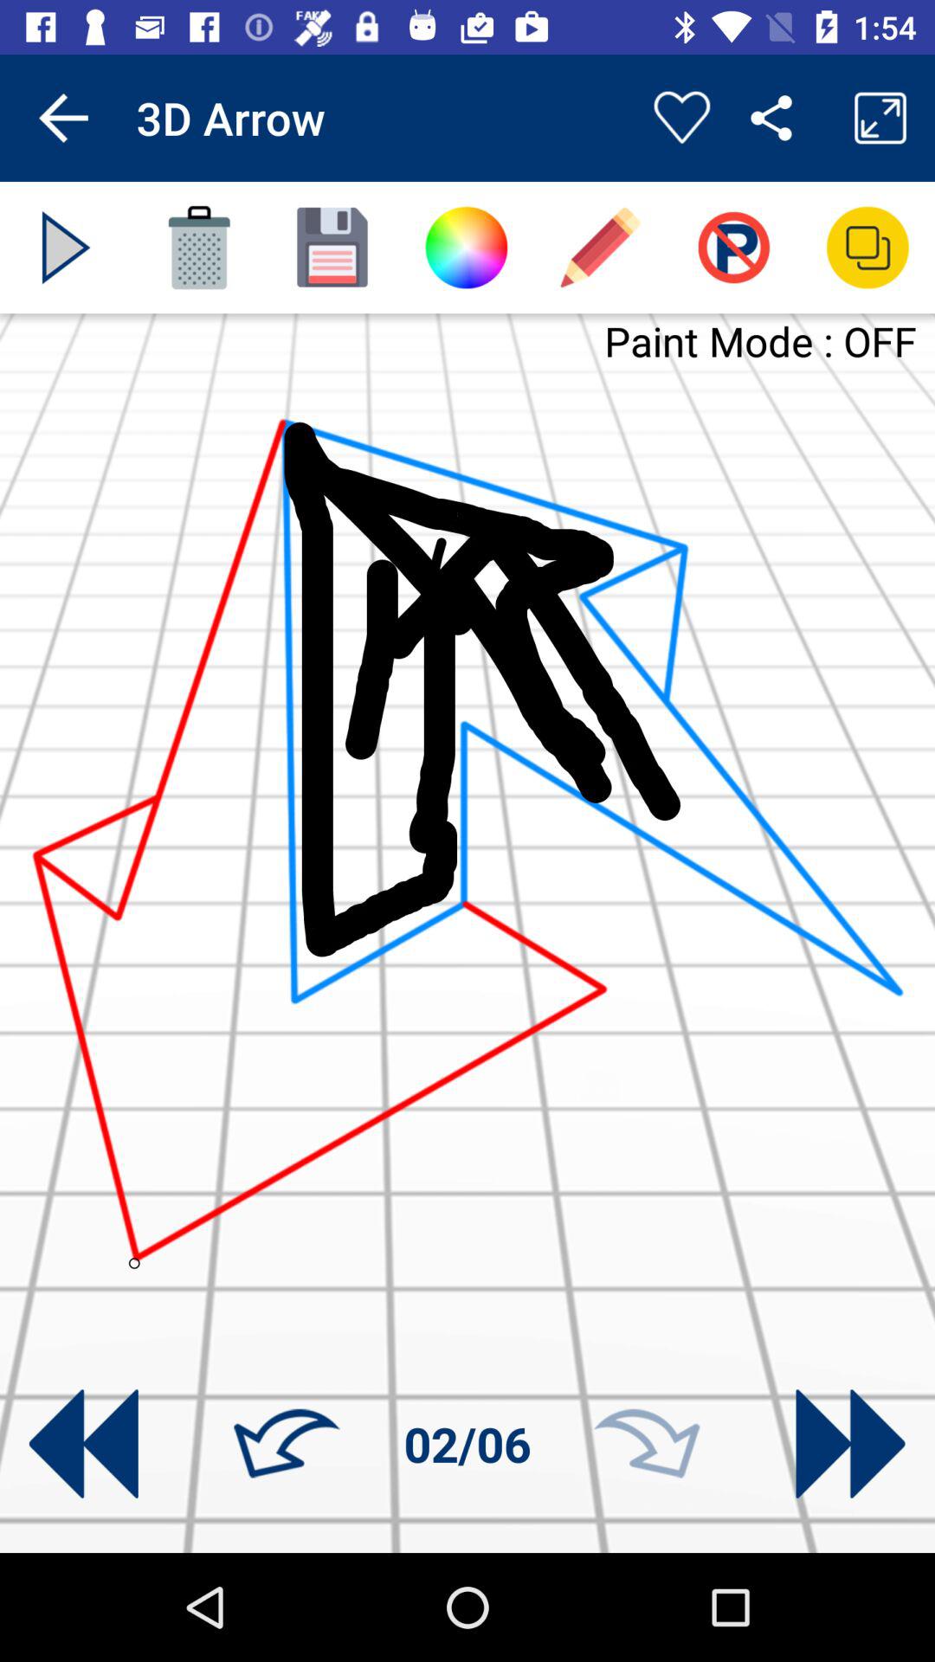  Describe the element at coordinates (734, 248) in the screenshot. I see `turn paint mode off` at that location.